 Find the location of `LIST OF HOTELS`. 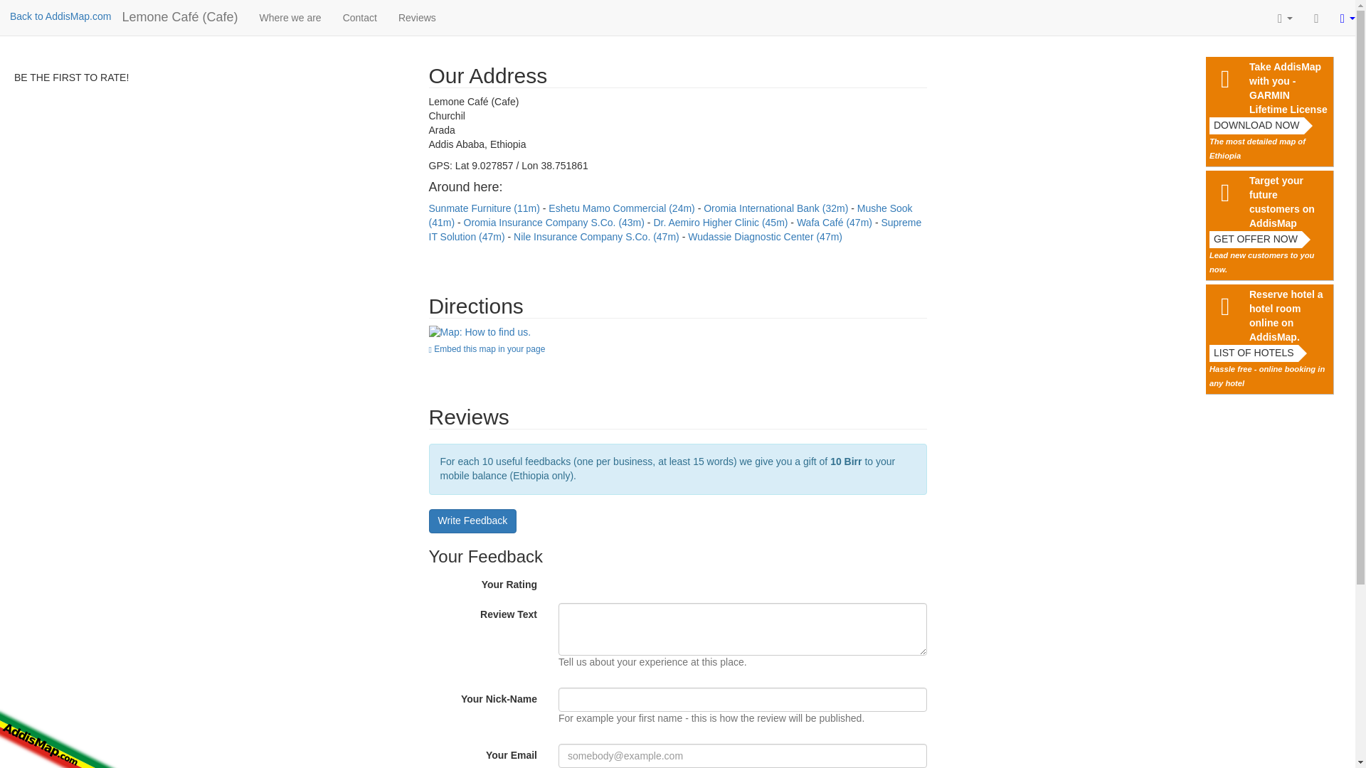

LIST OF HOTELS is located at coordinates (1254, 353).